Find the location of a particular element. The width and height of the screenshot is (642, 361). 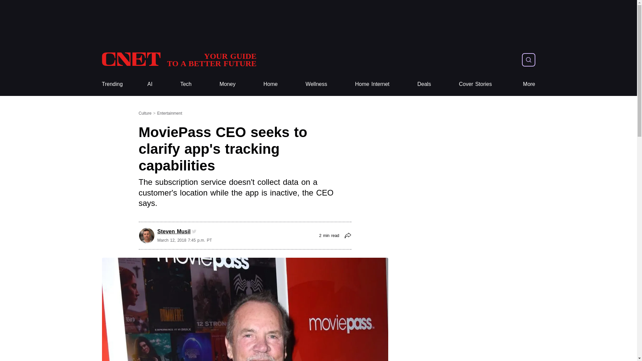

More is located at coordinates (529, 84).